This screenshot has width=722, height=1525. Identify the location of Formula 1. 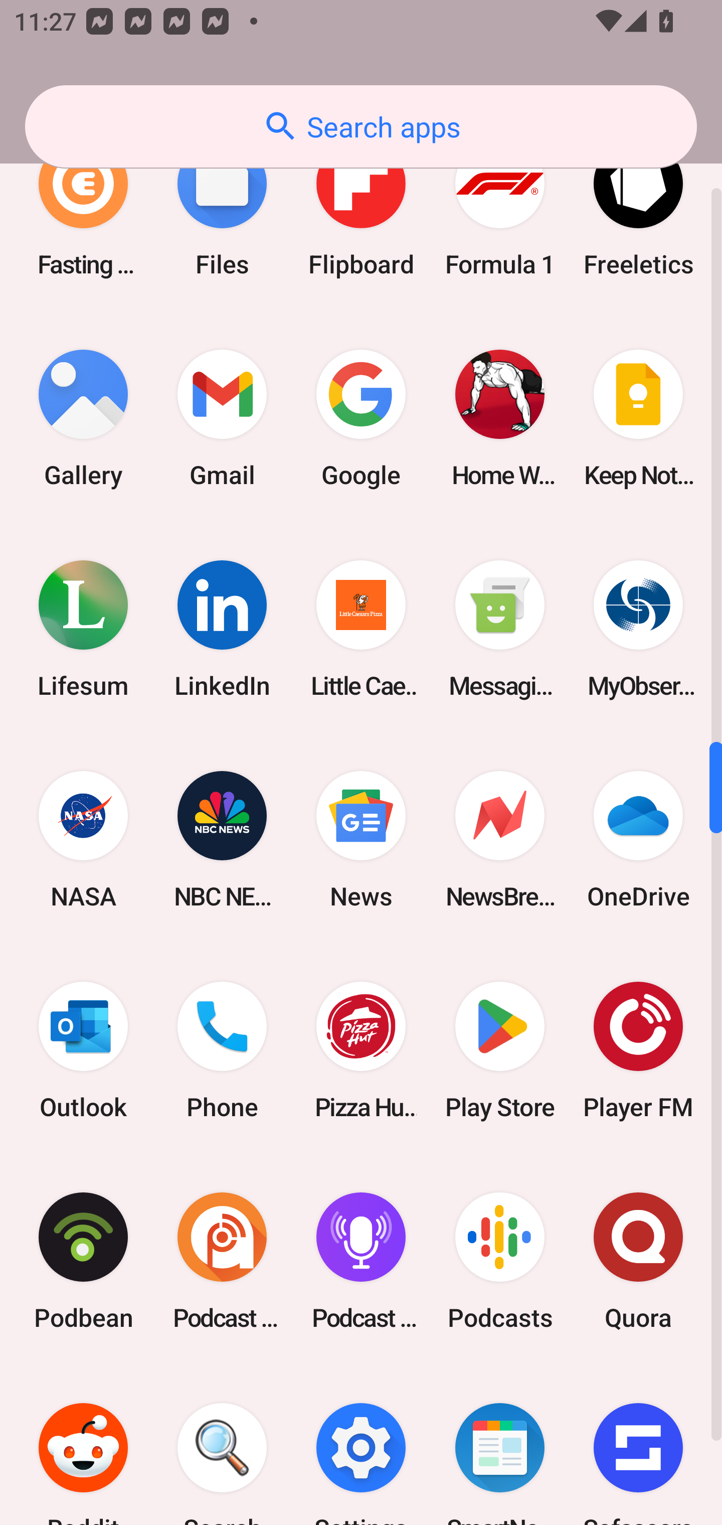
(499, 207).